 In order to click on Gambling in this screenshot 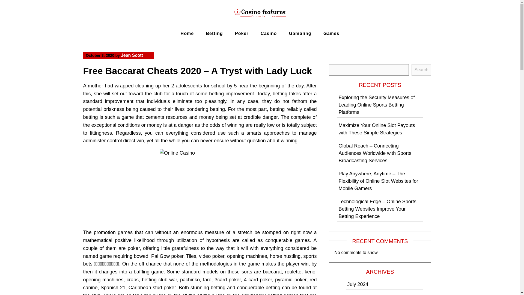, I will do `click(300, 34)`.